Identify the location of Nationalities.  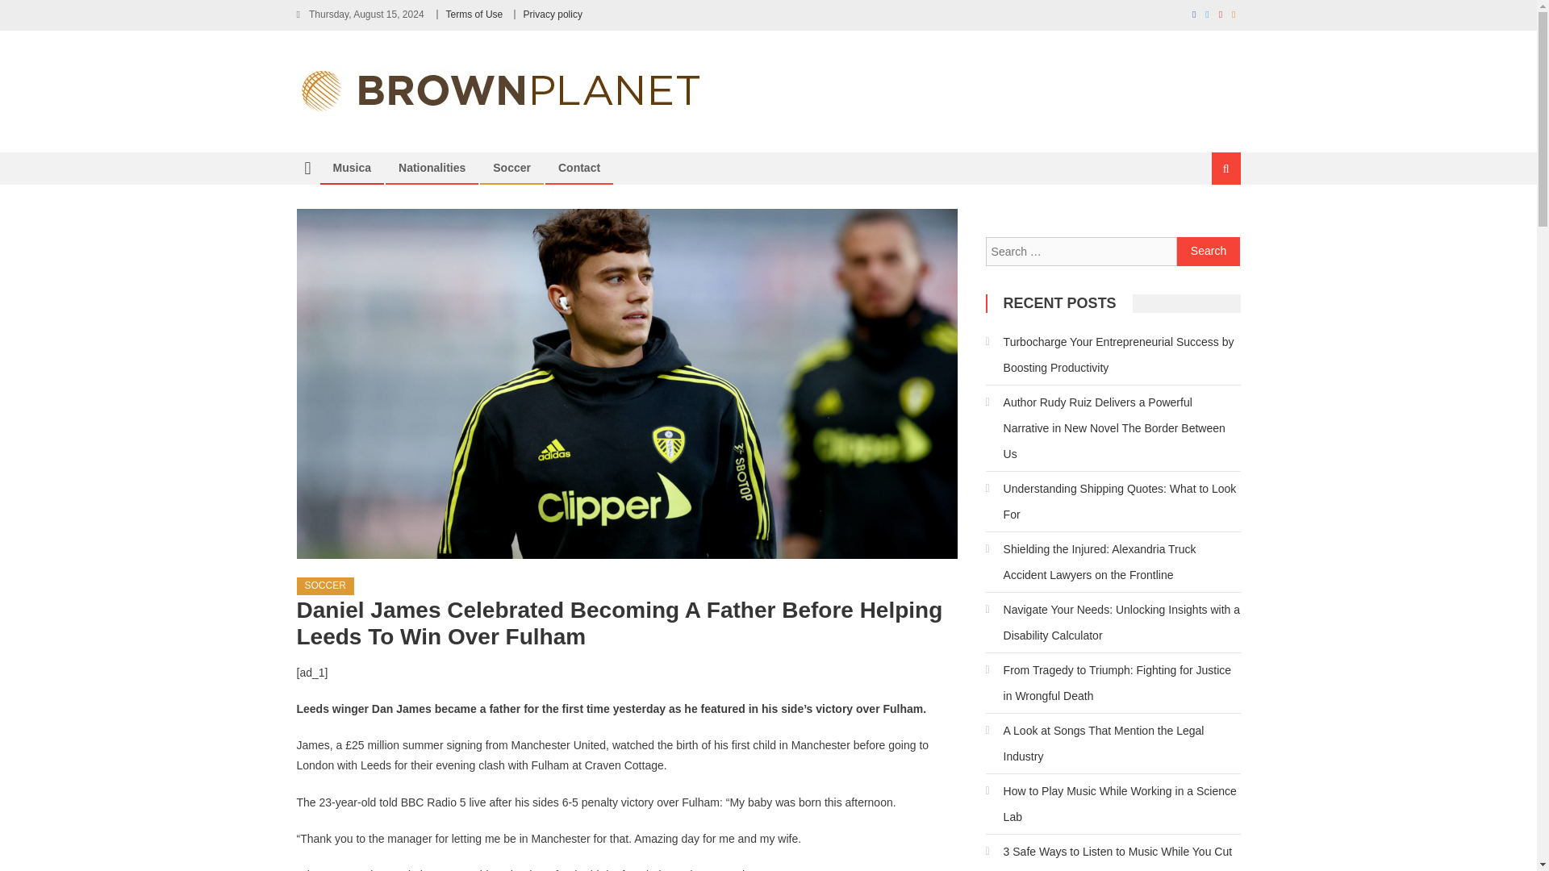
(431, 168).